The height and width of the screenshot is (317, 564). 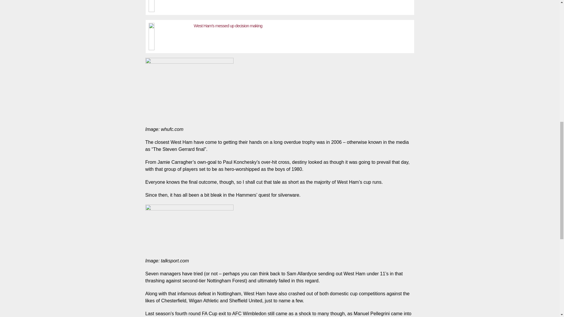 What do you see at coordinates (170, 6) in the screenshot?
I see `Mistaken Moyes is off his rocker` at bounding box center [170, 6].